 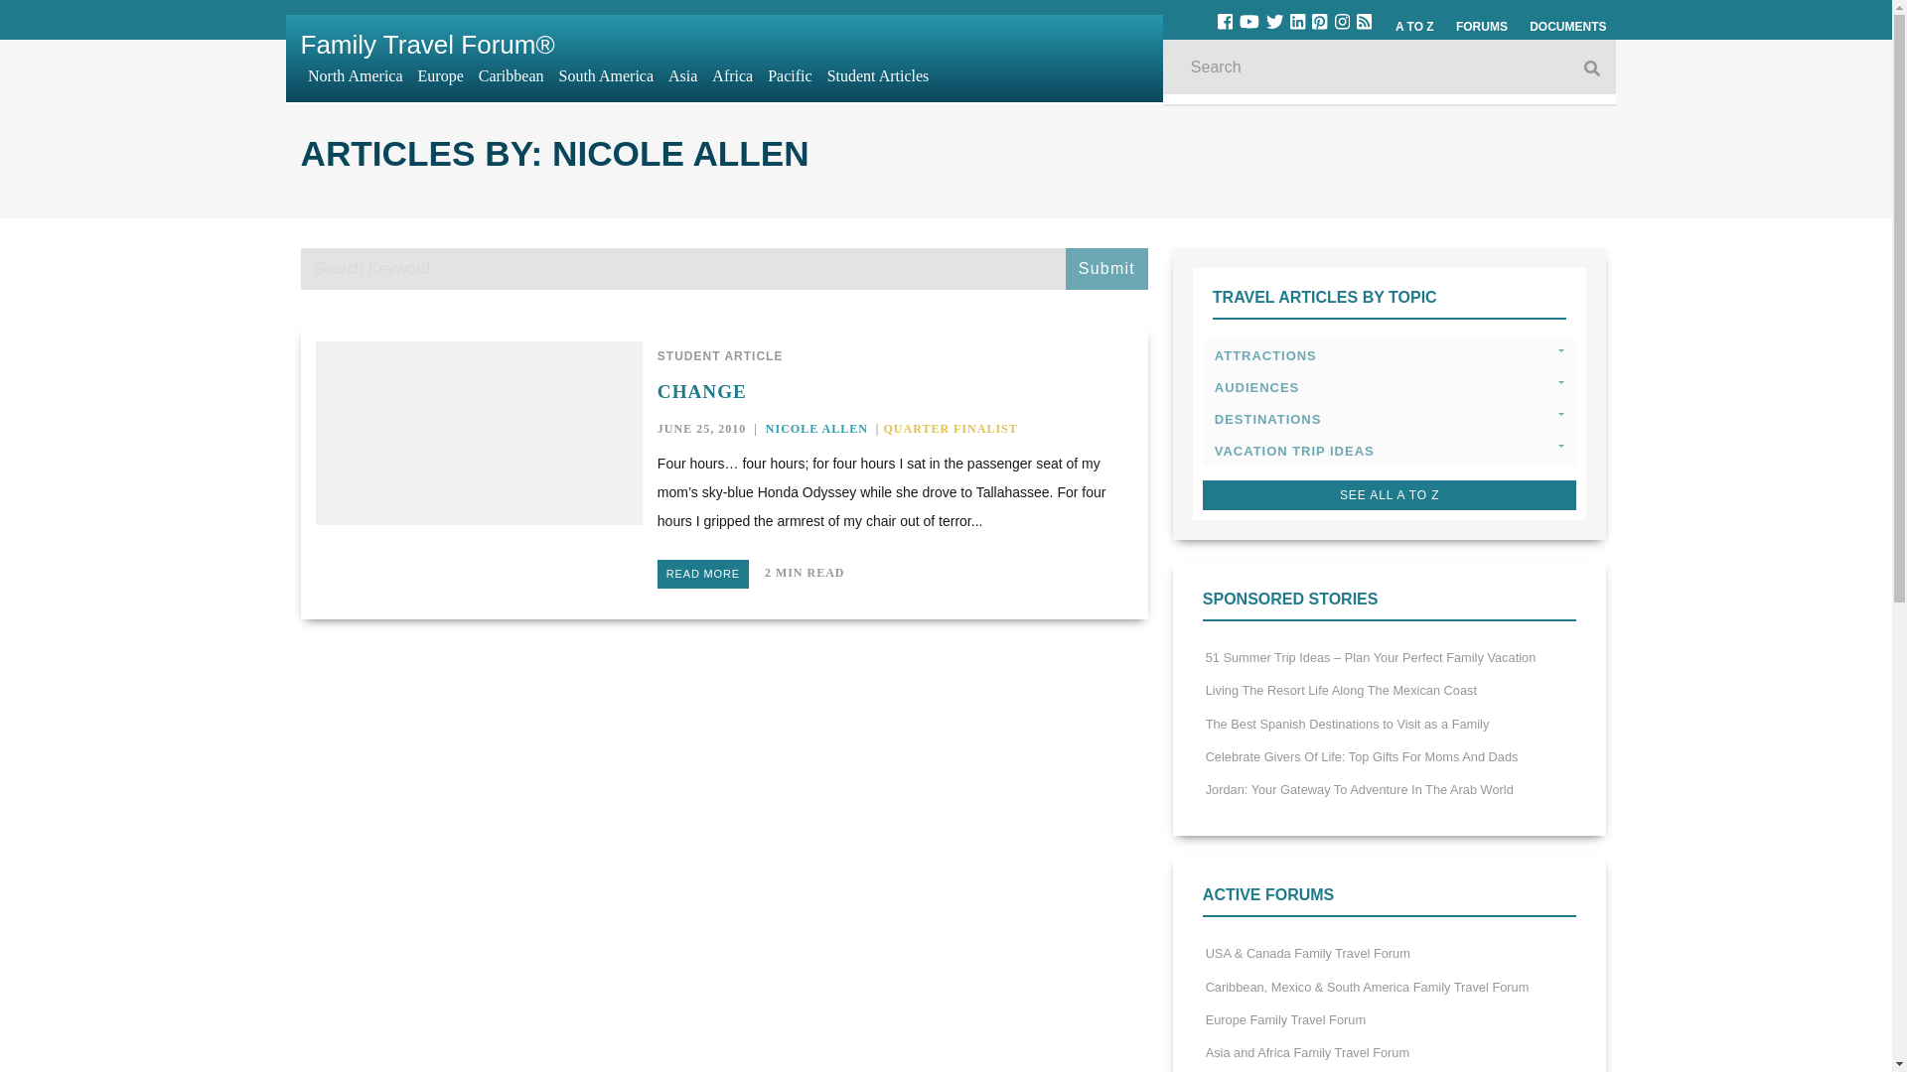 I want to click on A to Z Links, so click(x=1414, y=27).